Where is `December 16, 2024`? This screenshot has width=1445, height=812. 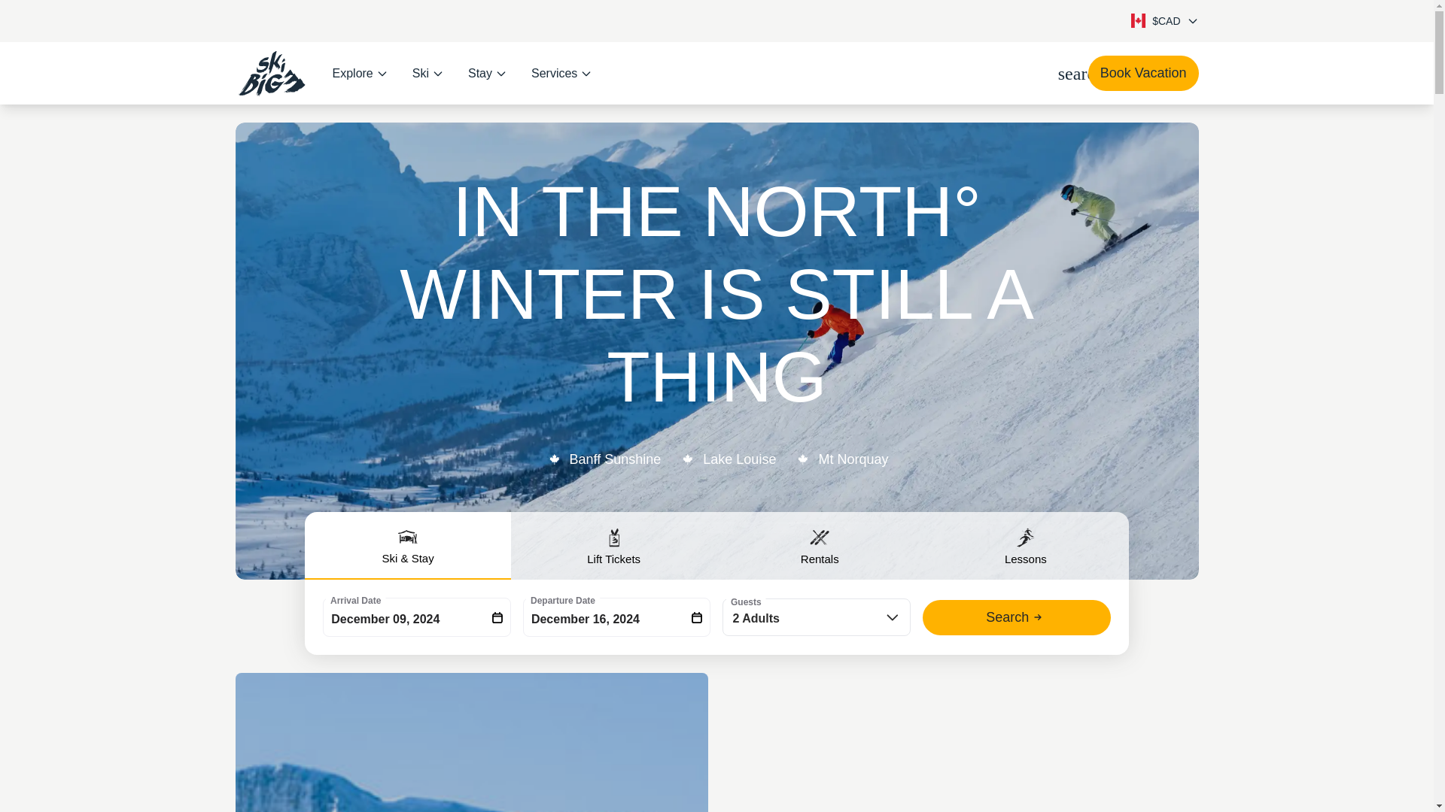 December 16, 2024 is located at coordinates (617, 617).